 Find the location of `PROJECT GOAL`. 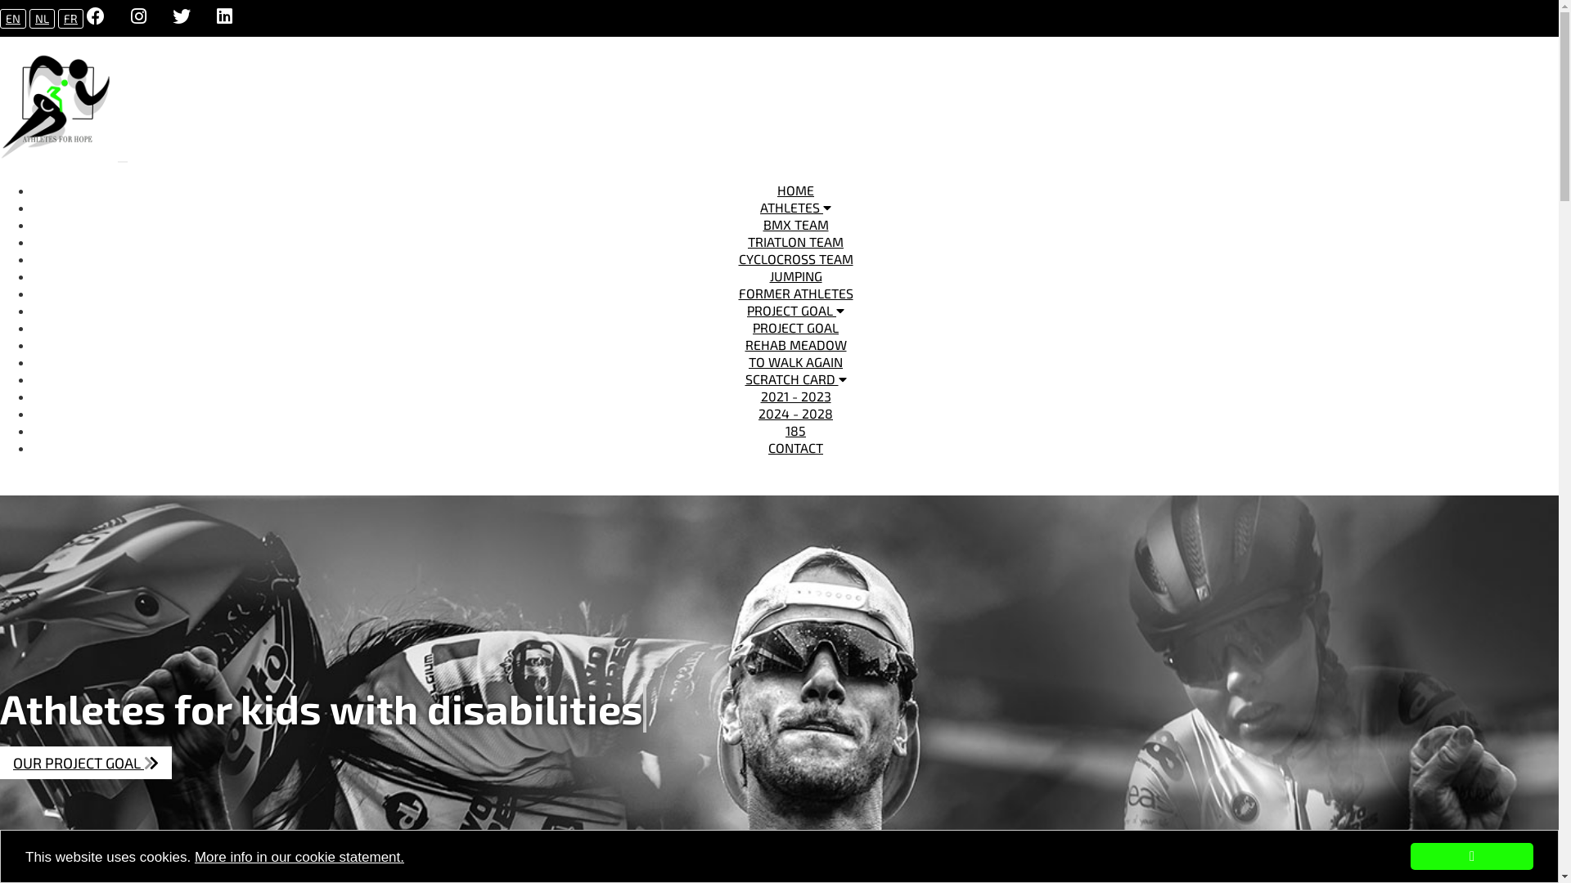

PROJECT GOAL is located at coordinates (795, 327).